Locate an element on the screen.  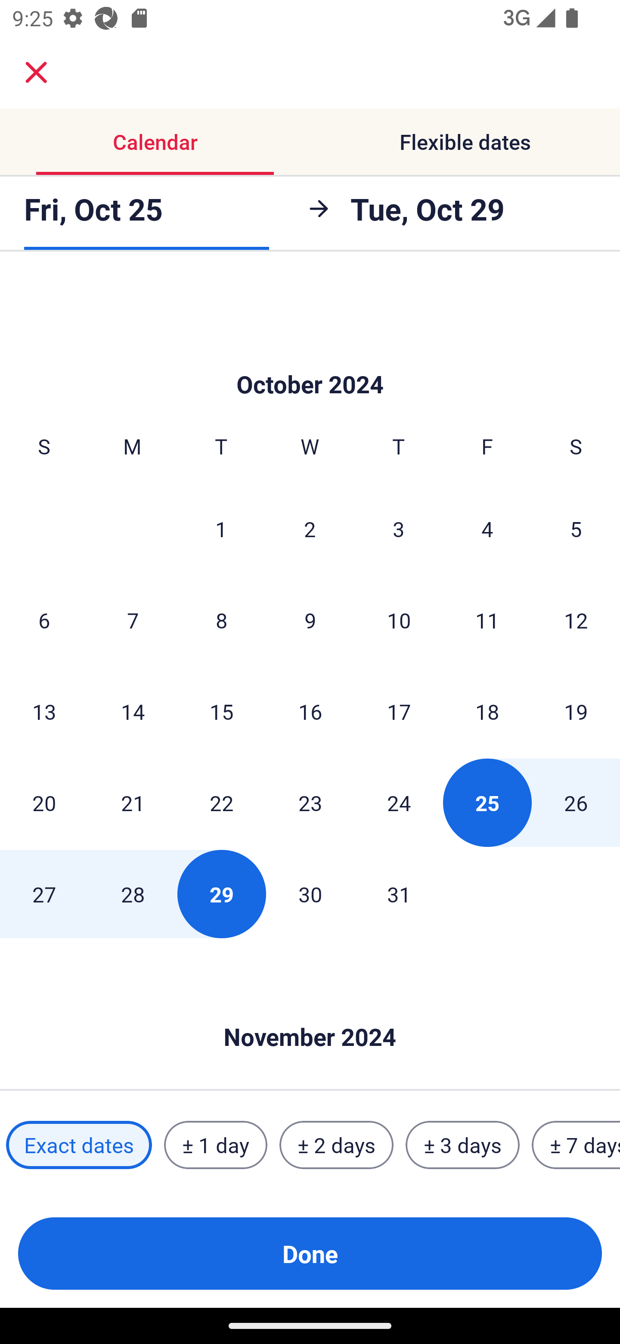
6 Sunday, October 6, 2024 is located at coordinates (44, 620).